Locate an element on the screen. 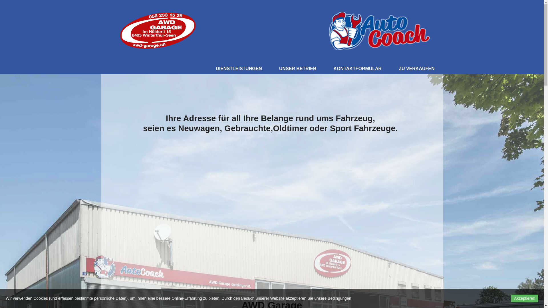 The height and width of the screenshot is (308, 548). DIENSTLEISTUNGEN is located at coordinates (239, 69).